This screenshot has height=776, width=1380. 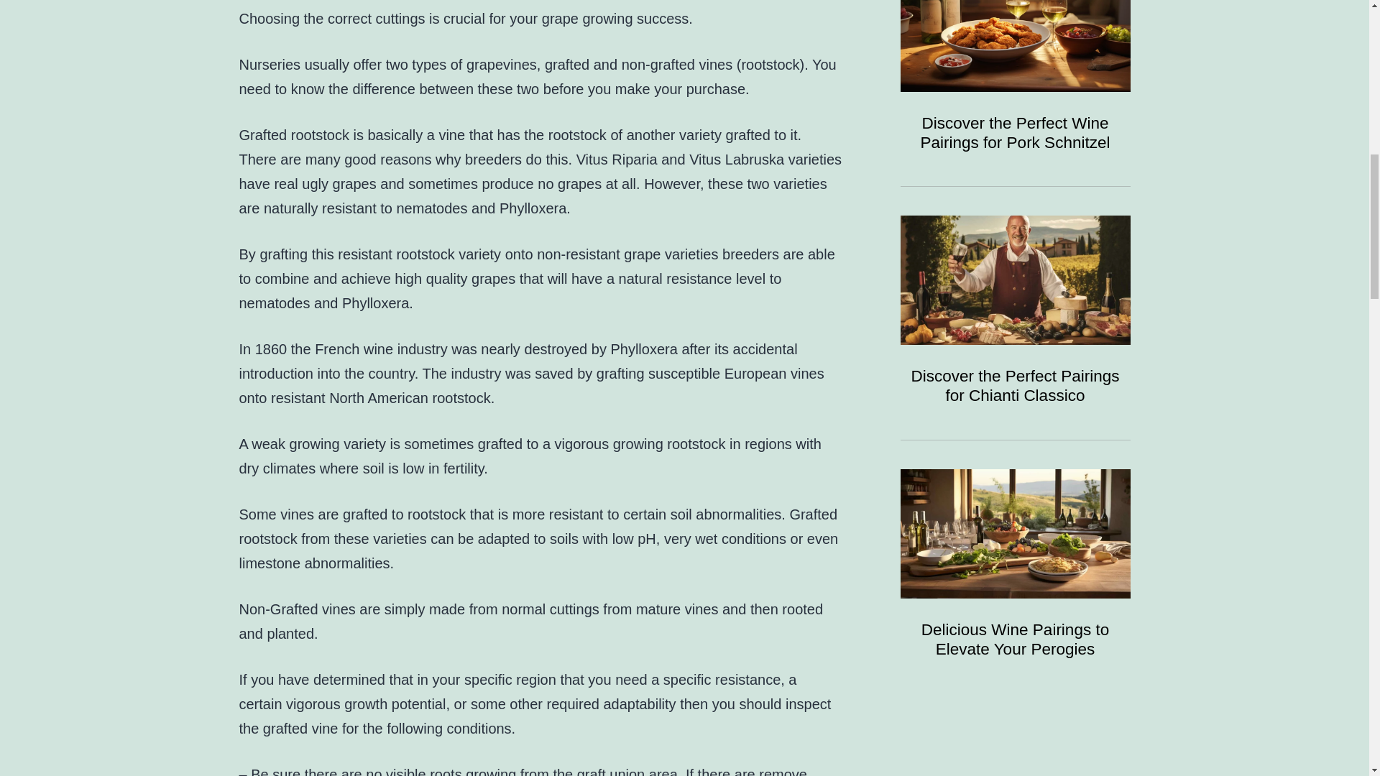 What do you see at coordinates (1015, 46) in the screenshot?
I see `Discover The Perfect Wine Pairings For Pork Schnitzel 9` at bounding box center [1015, 46].